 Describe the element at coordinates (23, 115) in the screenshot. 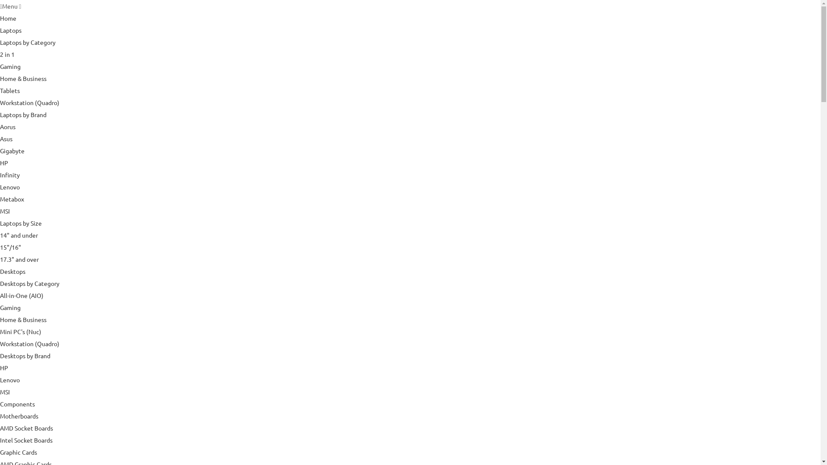

I see `Laptops by Brand` at that location.